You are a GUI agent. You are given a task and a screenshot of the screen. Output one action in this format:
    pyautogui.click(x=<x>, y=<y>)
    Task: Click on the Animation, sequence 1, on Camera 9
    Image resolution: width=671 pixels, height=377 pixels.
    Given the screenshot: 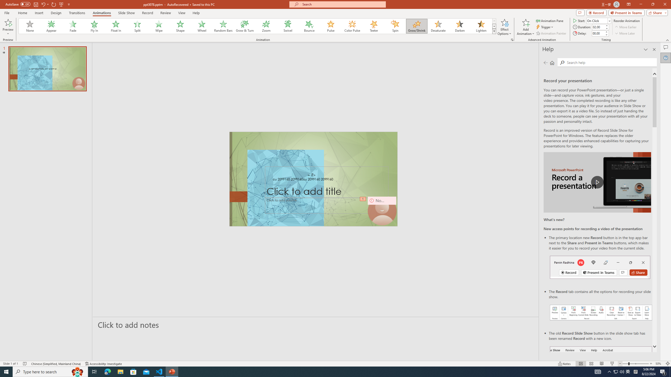 What is the action you would take?
    pyautogui.click(x=363, y=199)
    